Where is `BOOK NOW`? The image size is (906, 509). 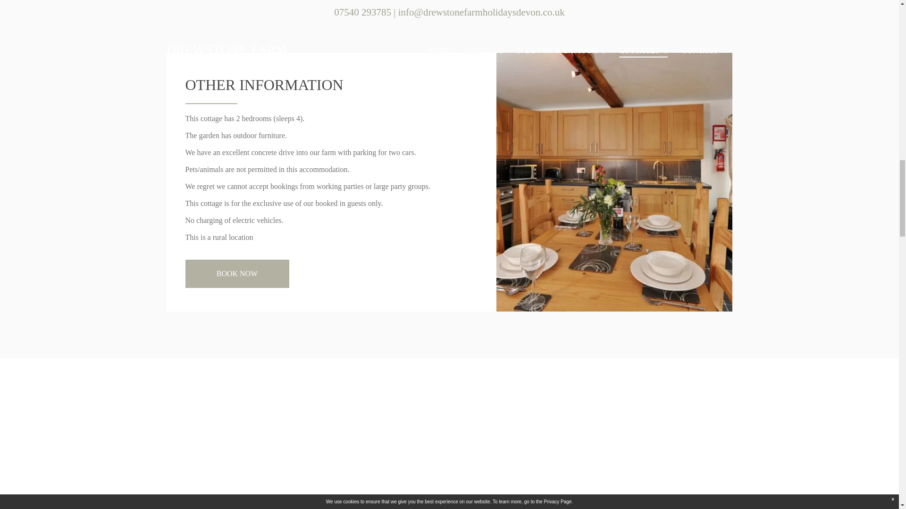
BOOK NOW is located at coordinates (237, 273).